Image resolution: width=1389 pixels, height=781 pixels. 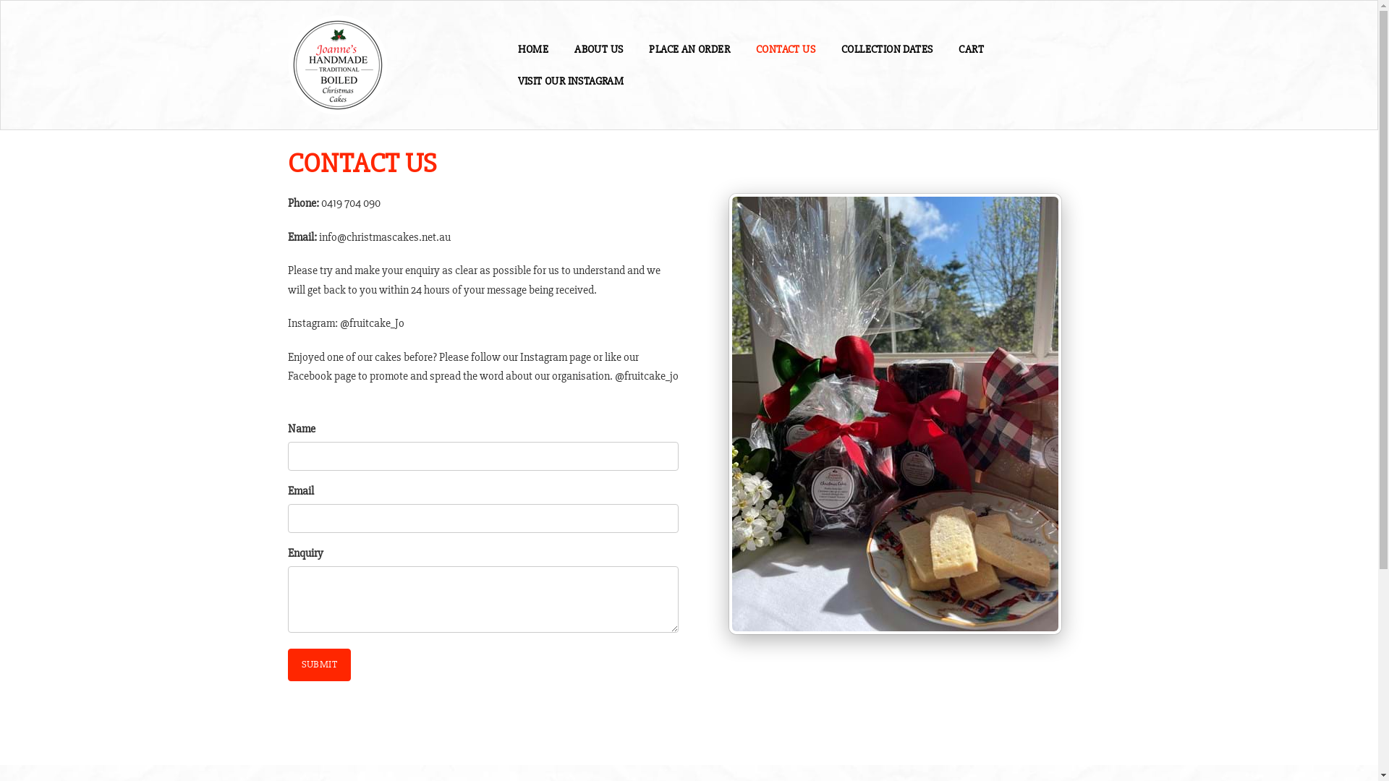 What do you see at coordinates (351, 203) in the screenshot?
I see `0419 704 090` at bounding box center [351, 203].